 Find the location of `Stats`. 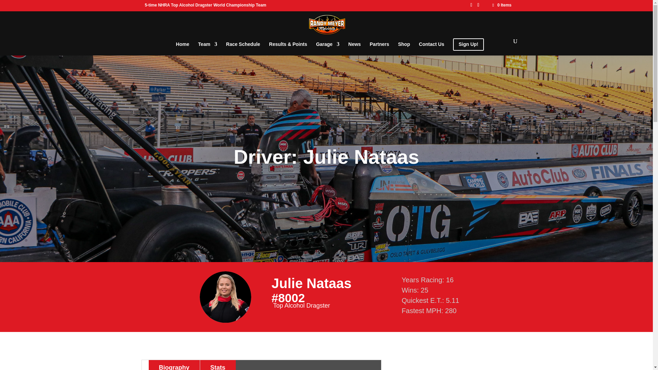

Stats is located at coordinates (218, 365).